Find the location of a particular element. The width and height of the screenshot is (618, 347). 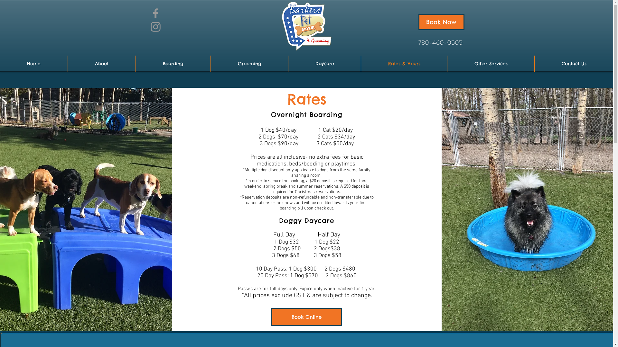

Contact Us is located at coordinates (574, 64).